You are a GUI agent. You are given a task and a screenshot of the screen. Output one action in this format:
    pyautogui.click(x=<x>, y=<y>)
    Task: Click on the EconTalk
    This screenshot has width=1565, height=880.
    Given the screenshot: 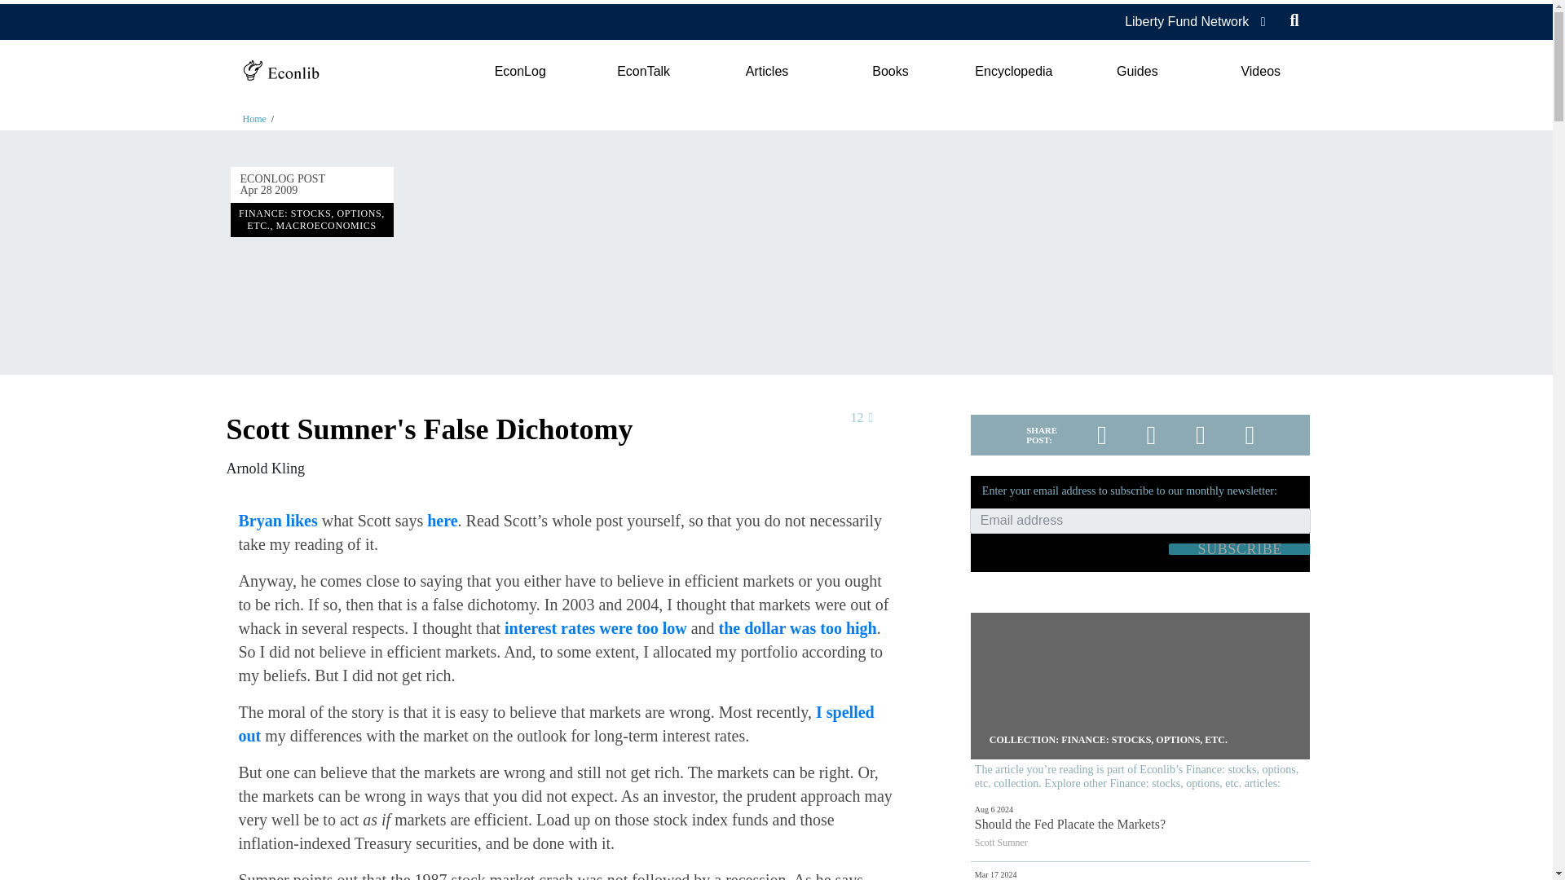 What is the action you would take?
    pyautogui.click(x=644, y=72)
    